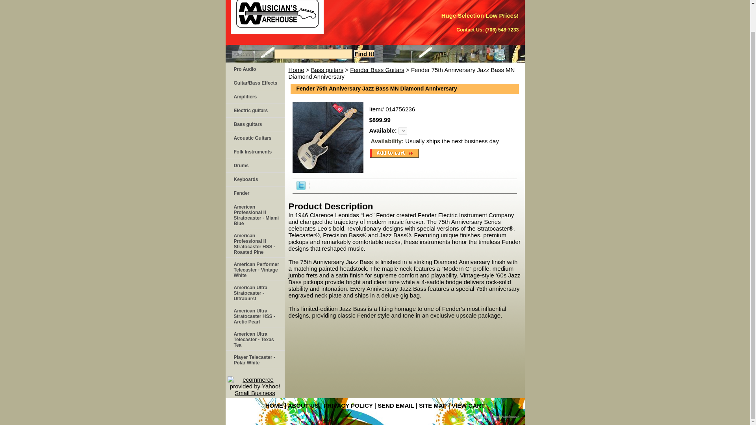 The image size is (756, 425). What do you see at coordinates (254, 111) in the screenshot?
I see `Electric guitars` at bounding box center [254, 111].